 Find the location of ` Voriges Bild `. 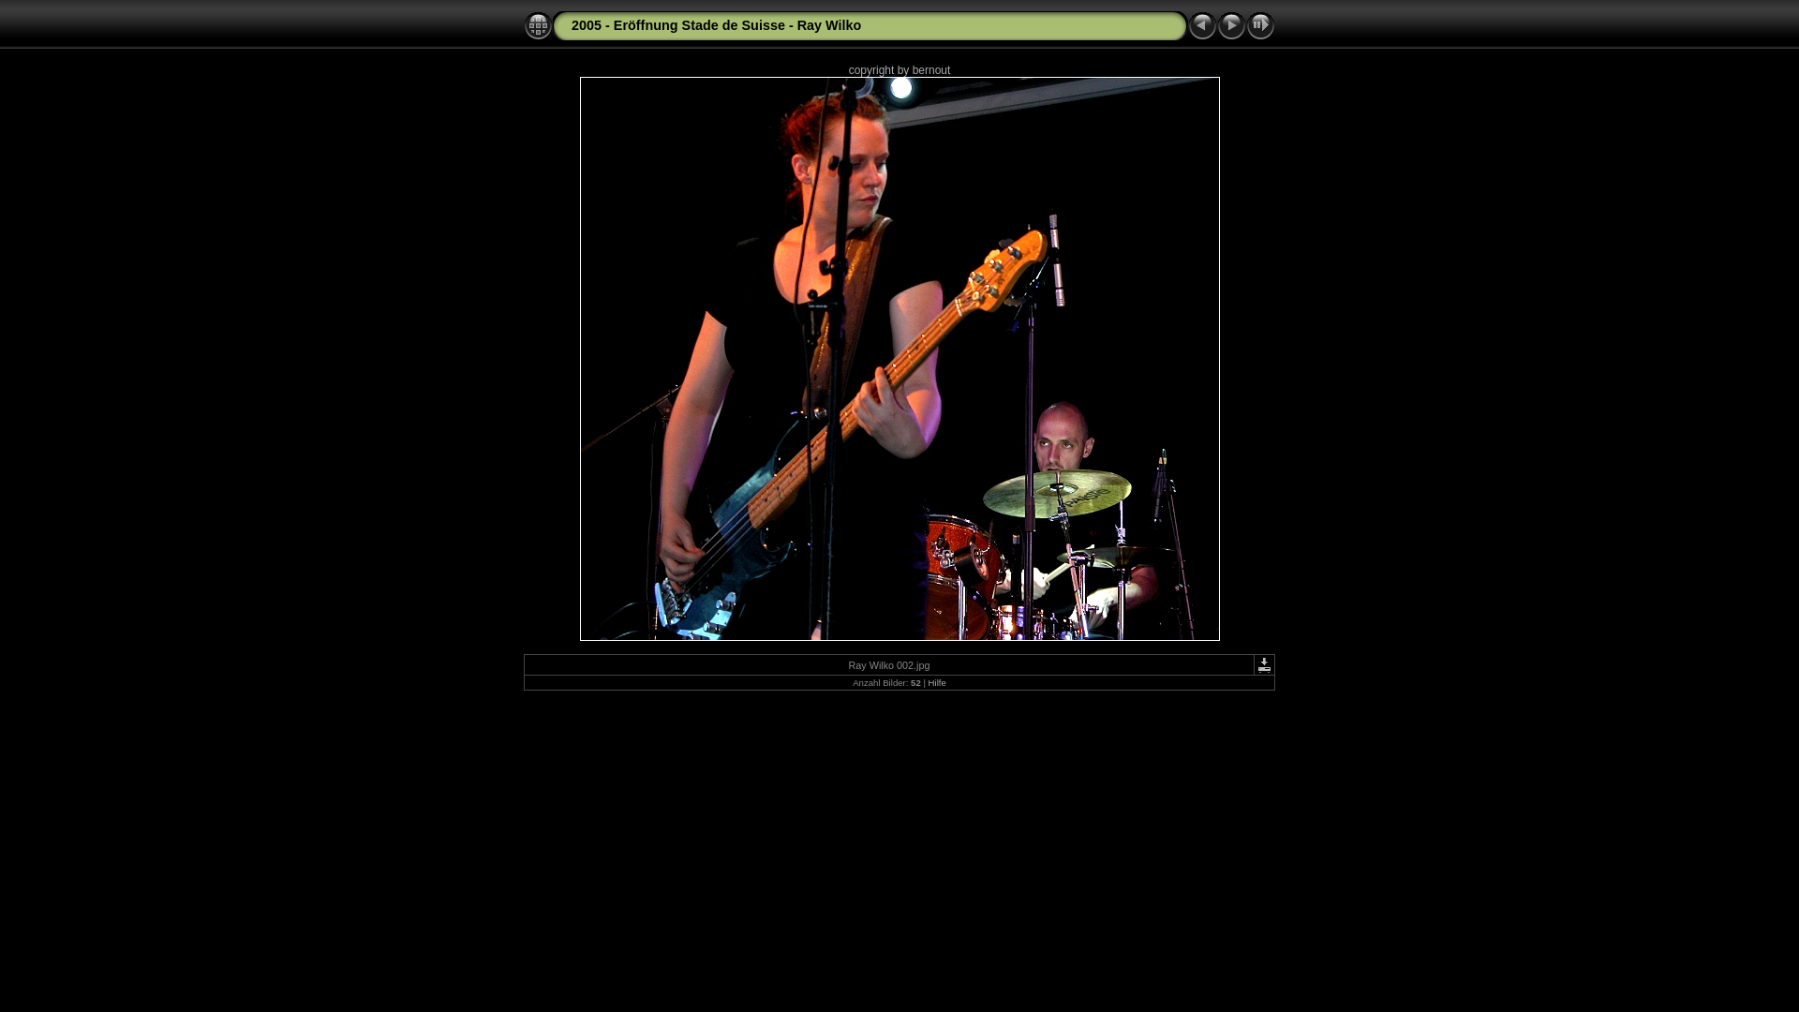

 Voriges Bild  is located at coordinates (1203, 26).